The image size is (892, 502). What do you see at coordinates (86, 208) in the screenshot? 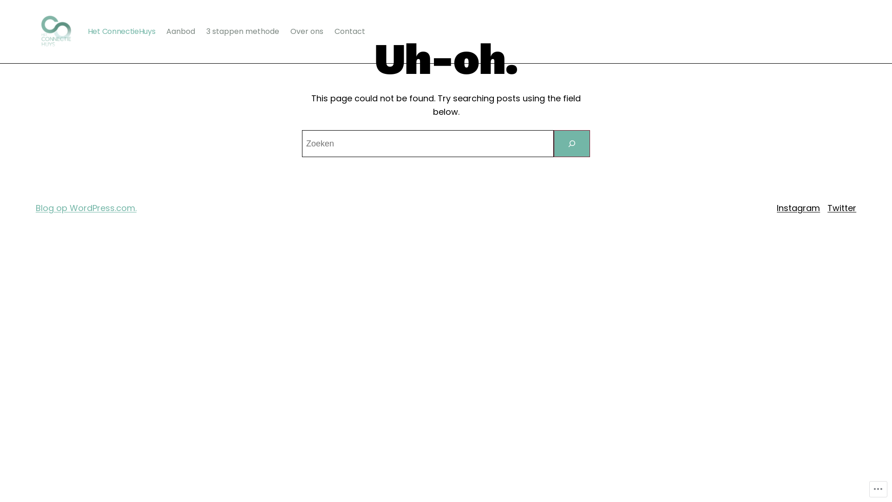
I see `Blog op WordPress.com.` at bounding box center [86, 208].